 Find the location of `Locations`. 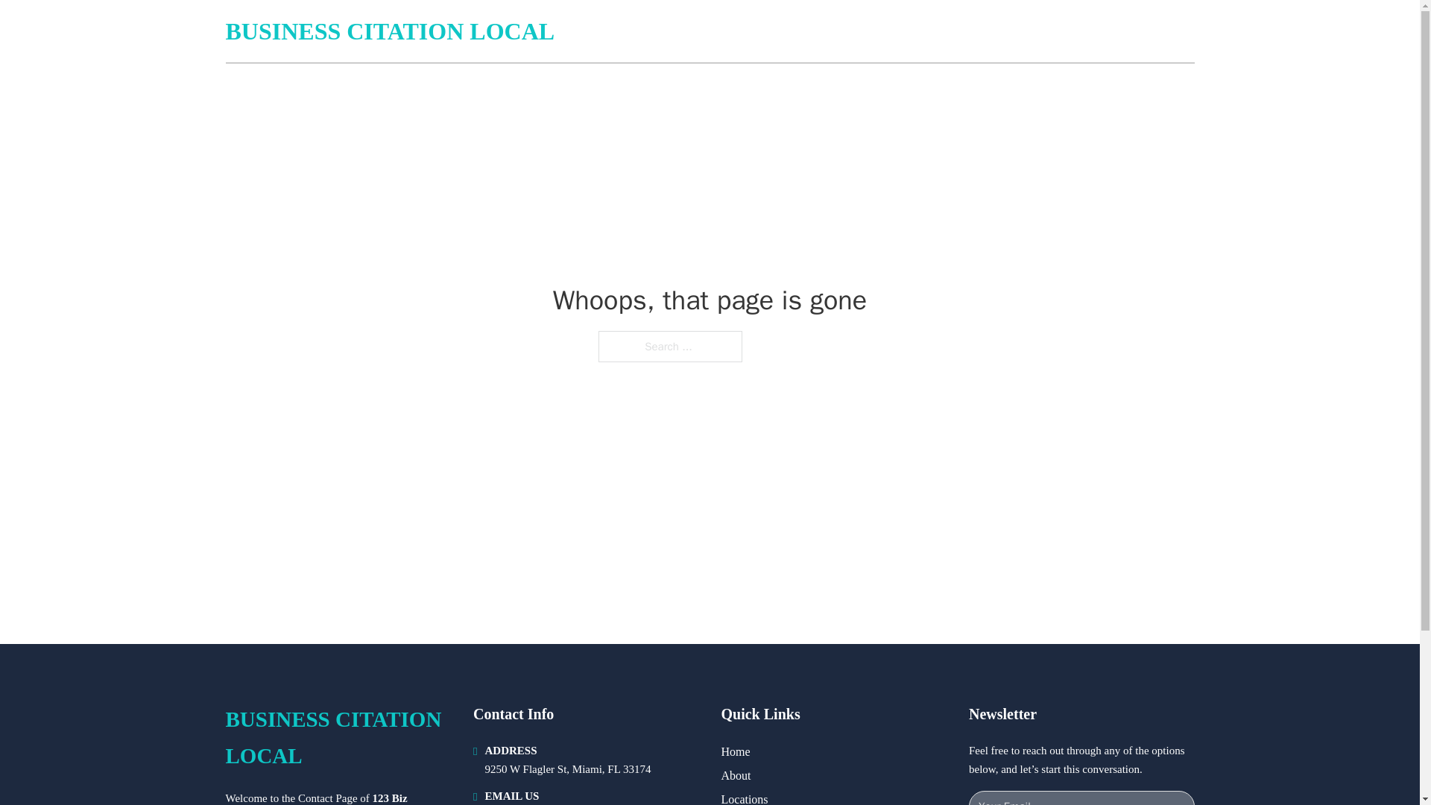

Locations is located at coordinates (745, 798).